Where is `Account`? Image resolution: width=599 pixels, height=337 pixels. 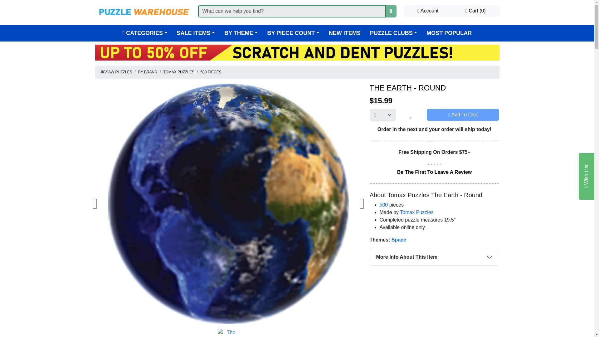 Account is located at coordinates (428, 11).